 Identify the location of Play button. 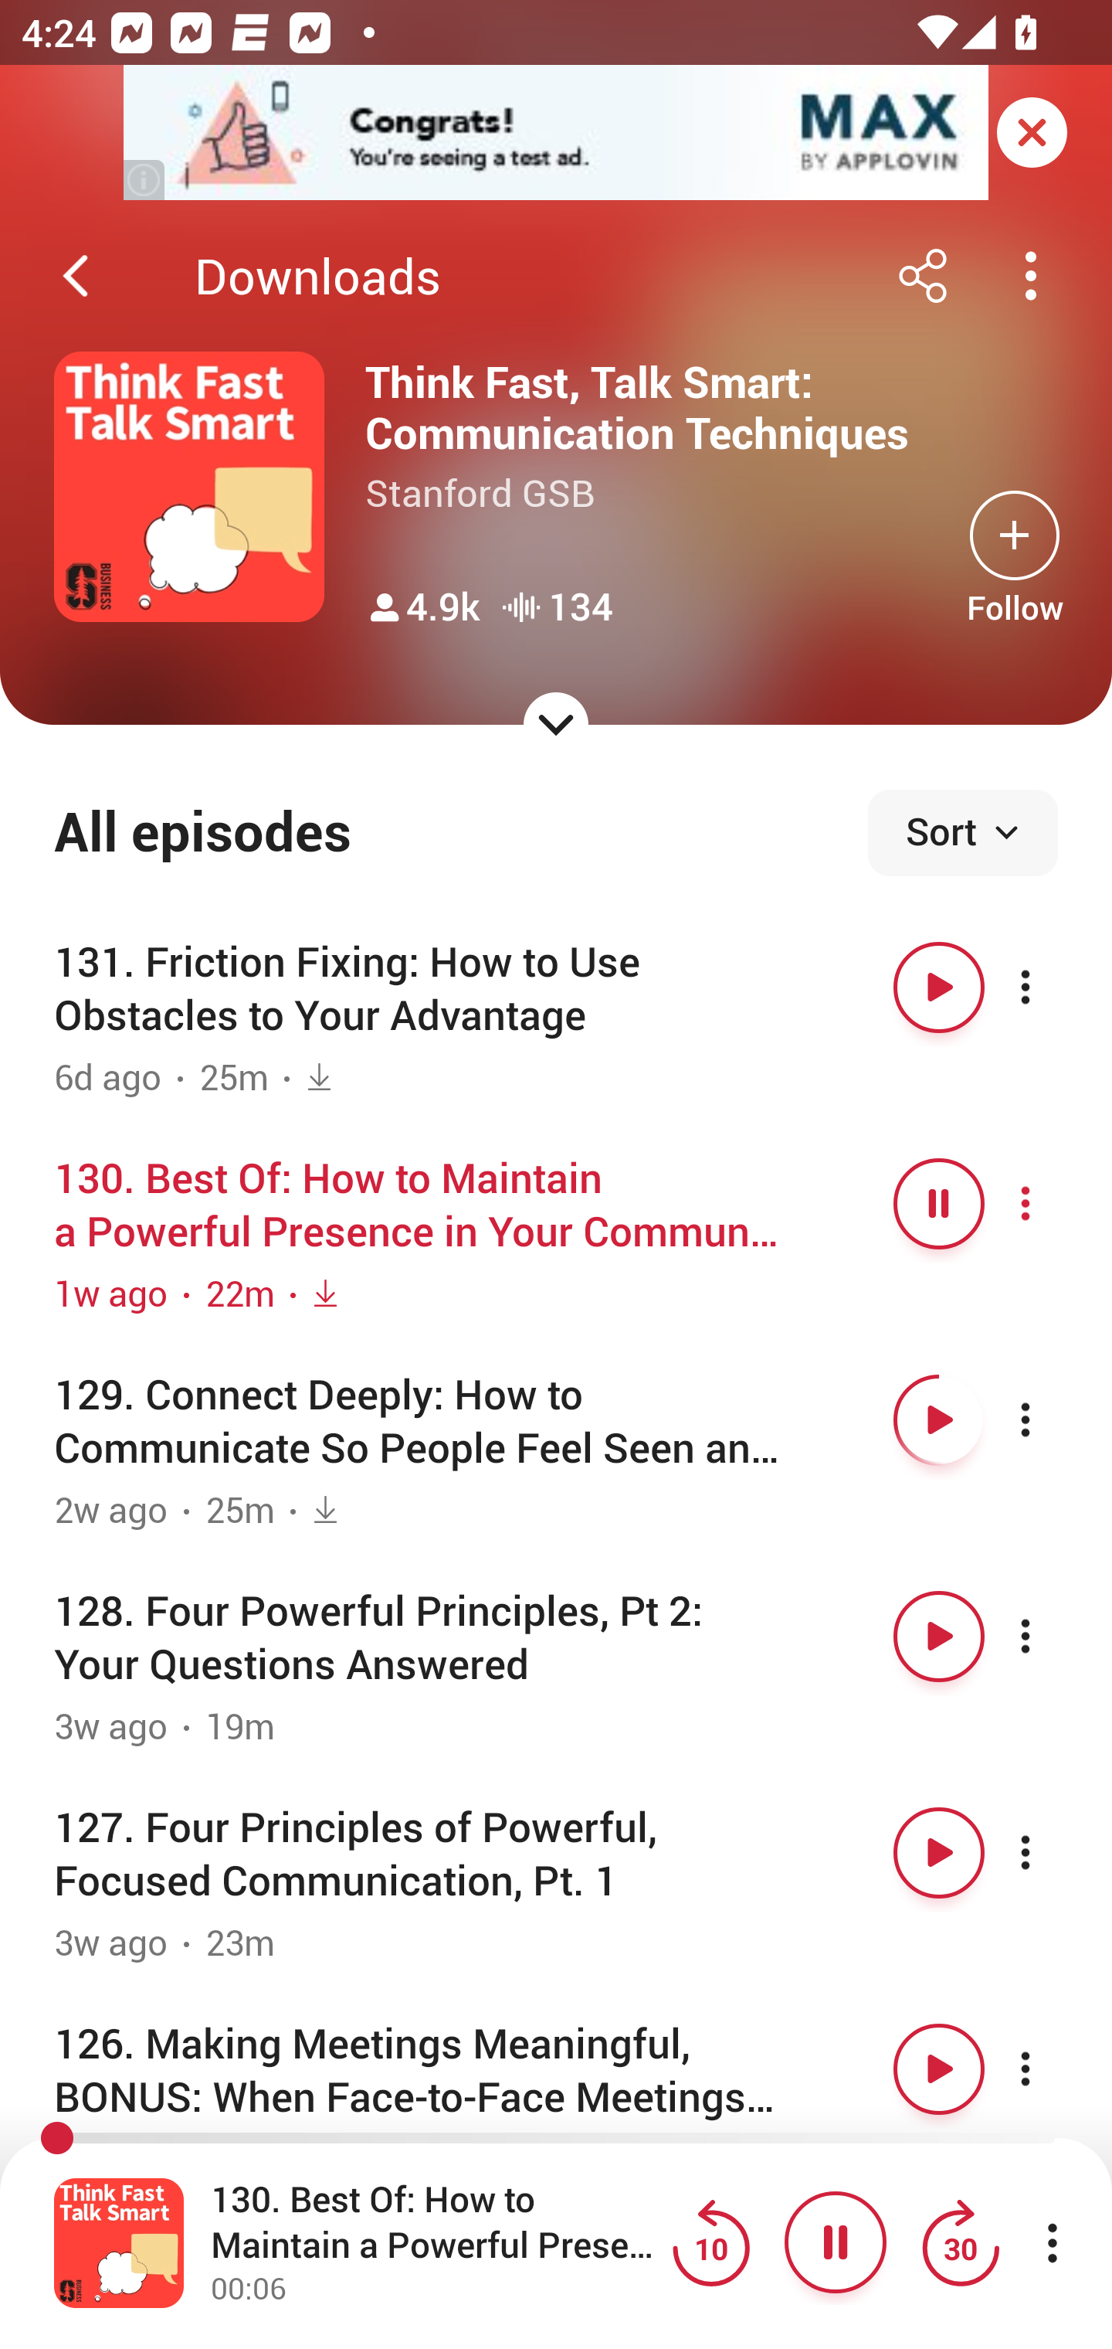
(939, 1851).